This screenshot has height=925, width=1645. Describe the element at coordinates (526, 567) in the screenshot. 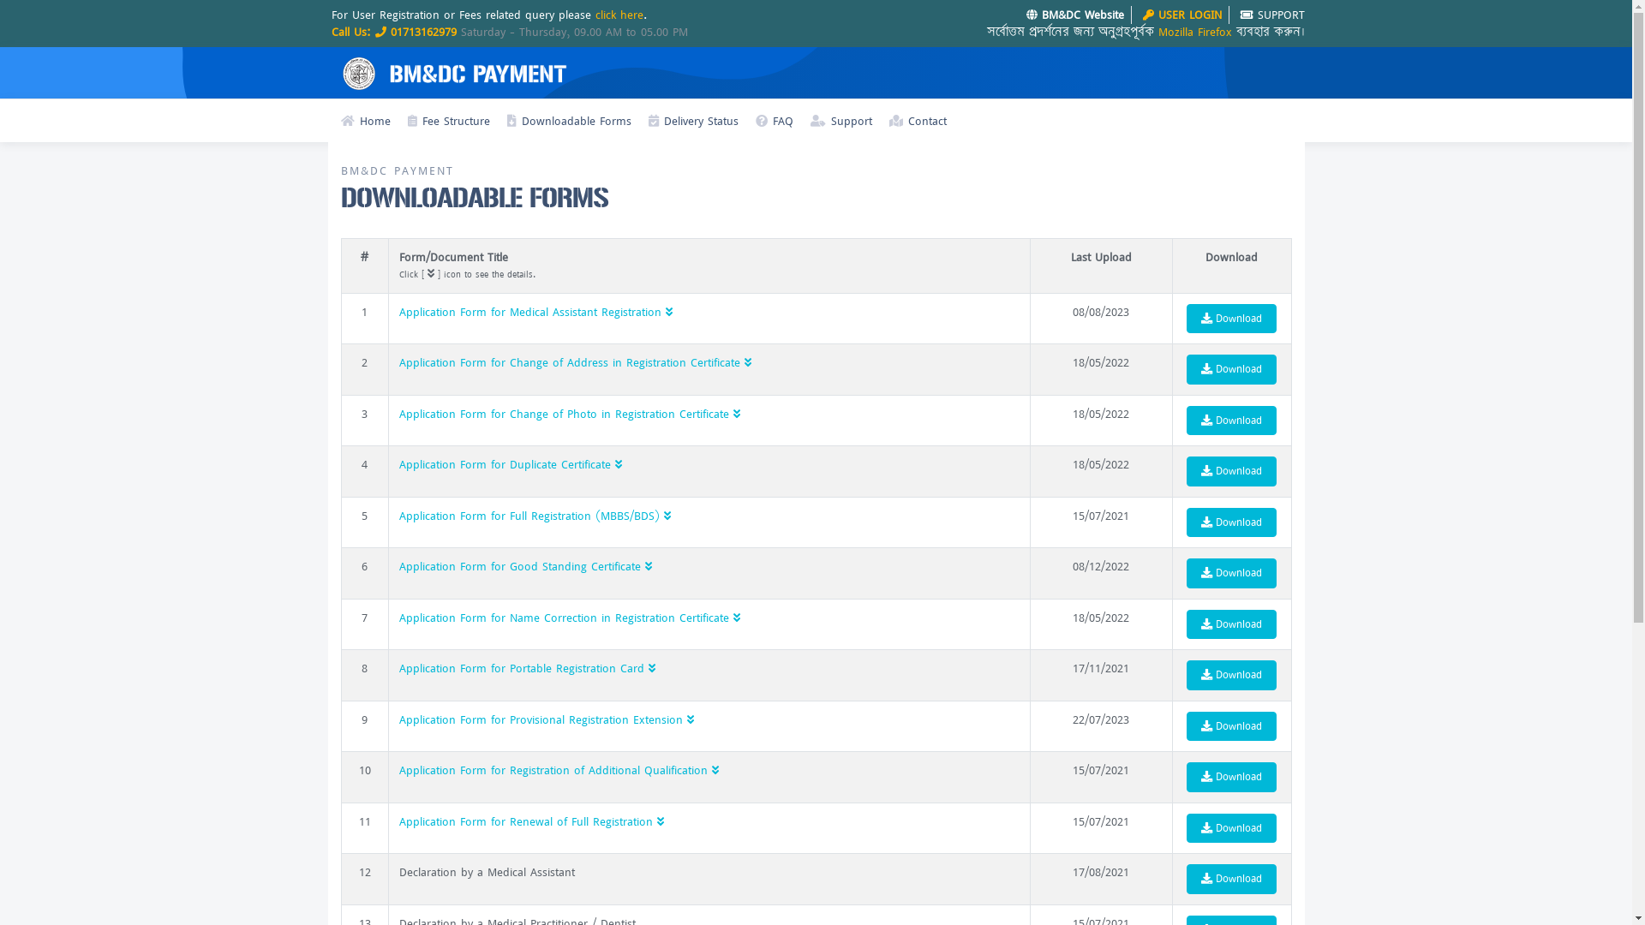

I see `Application Form for Good Standing Certificate` at that location.